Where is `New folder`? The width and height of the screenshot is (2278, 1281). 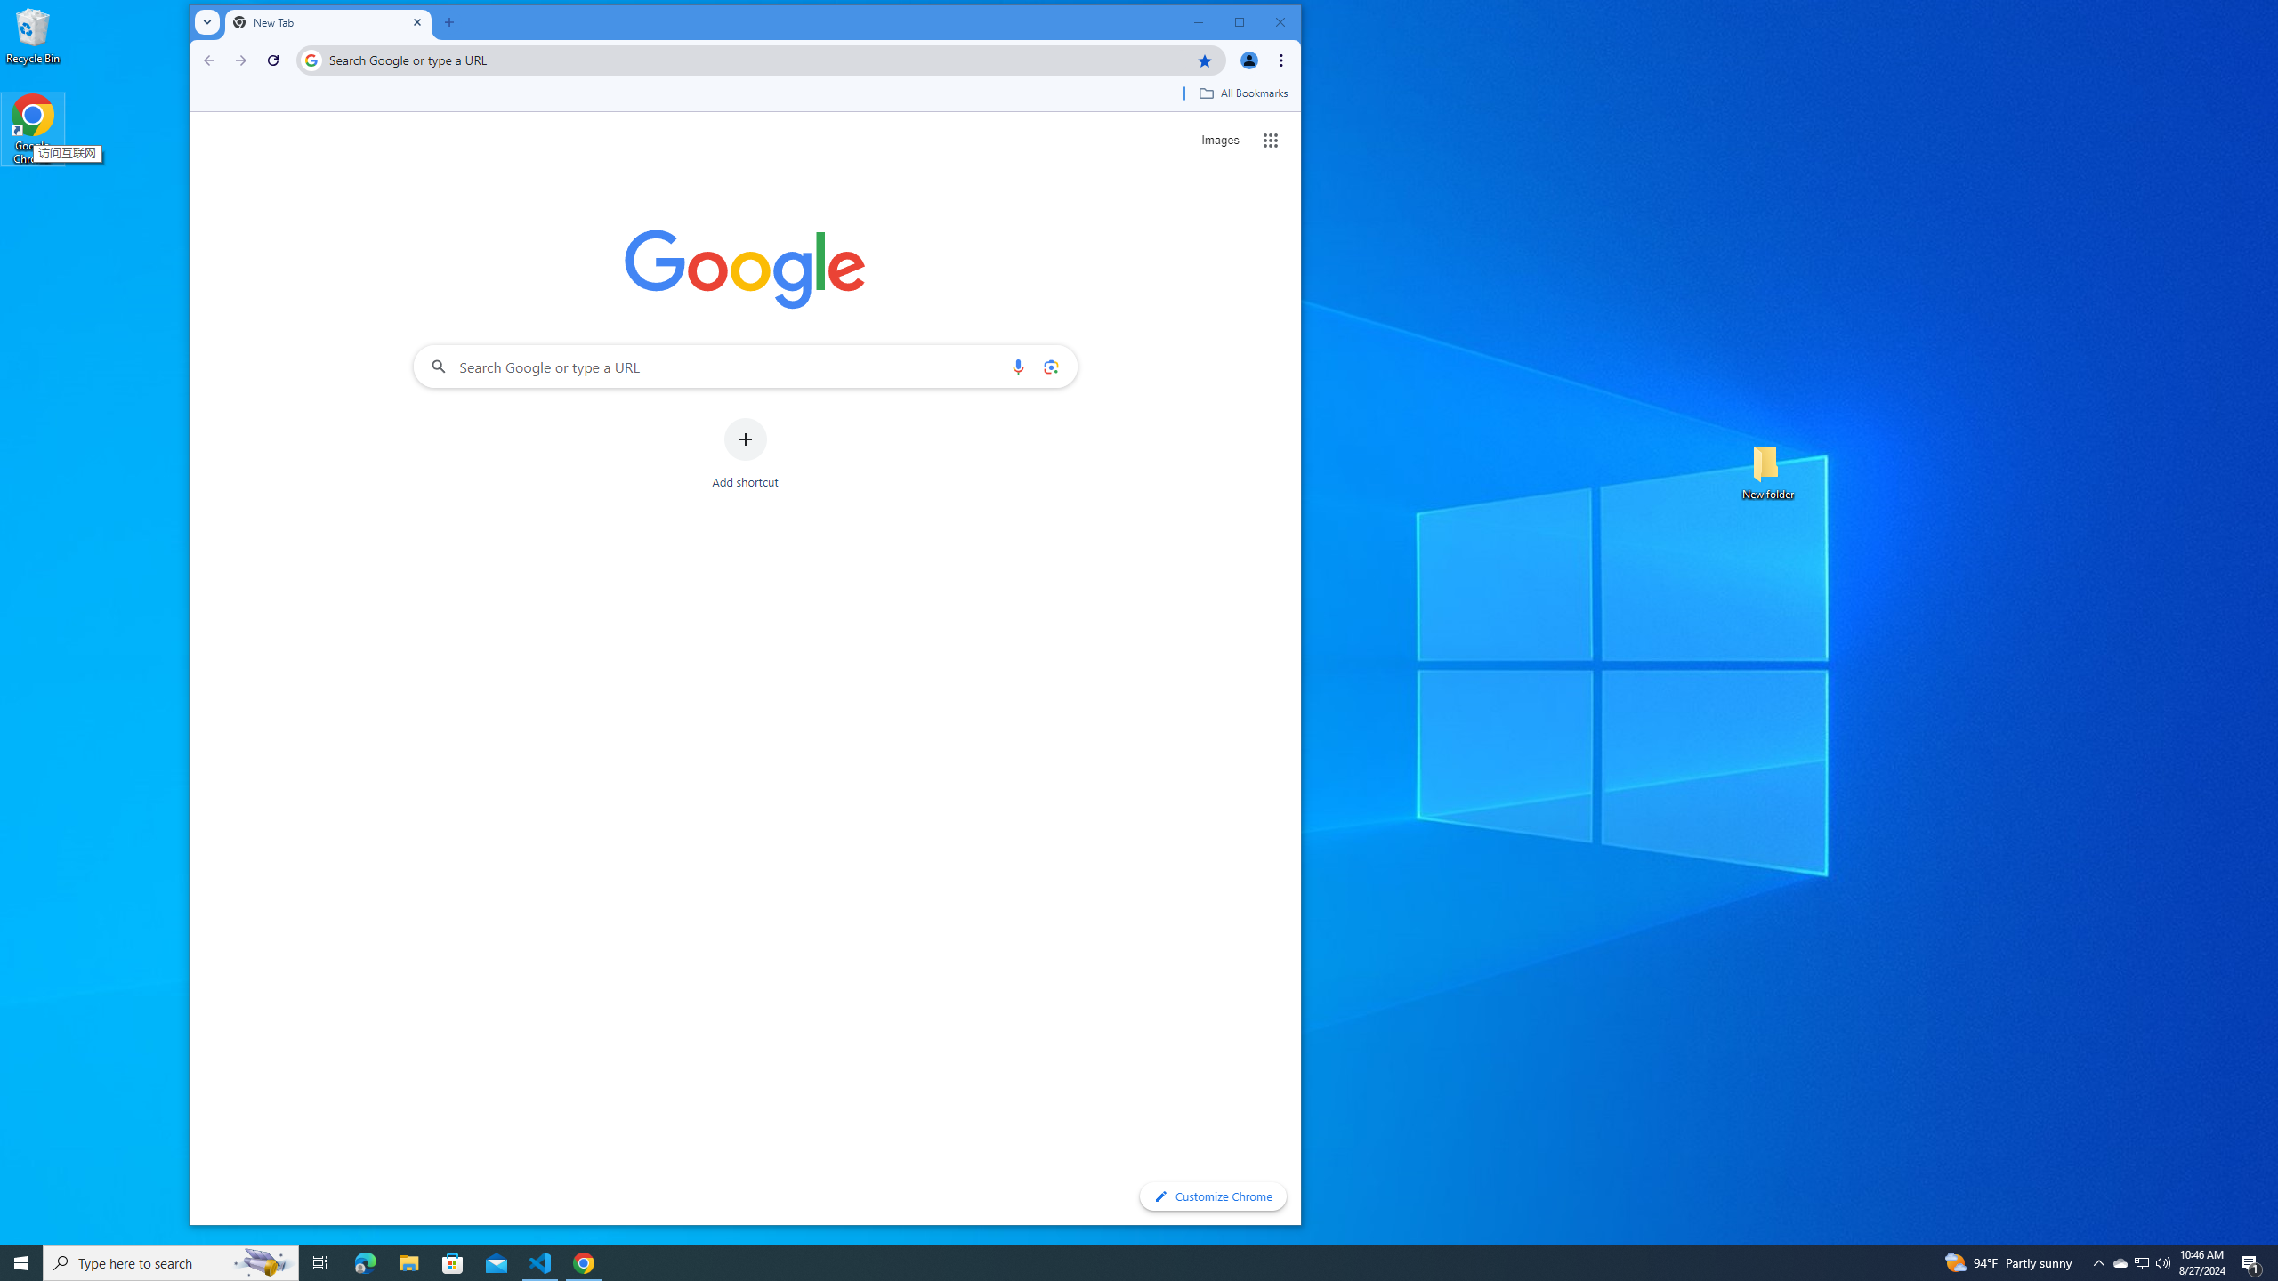
New folder is located at coordinates (1768, 471).